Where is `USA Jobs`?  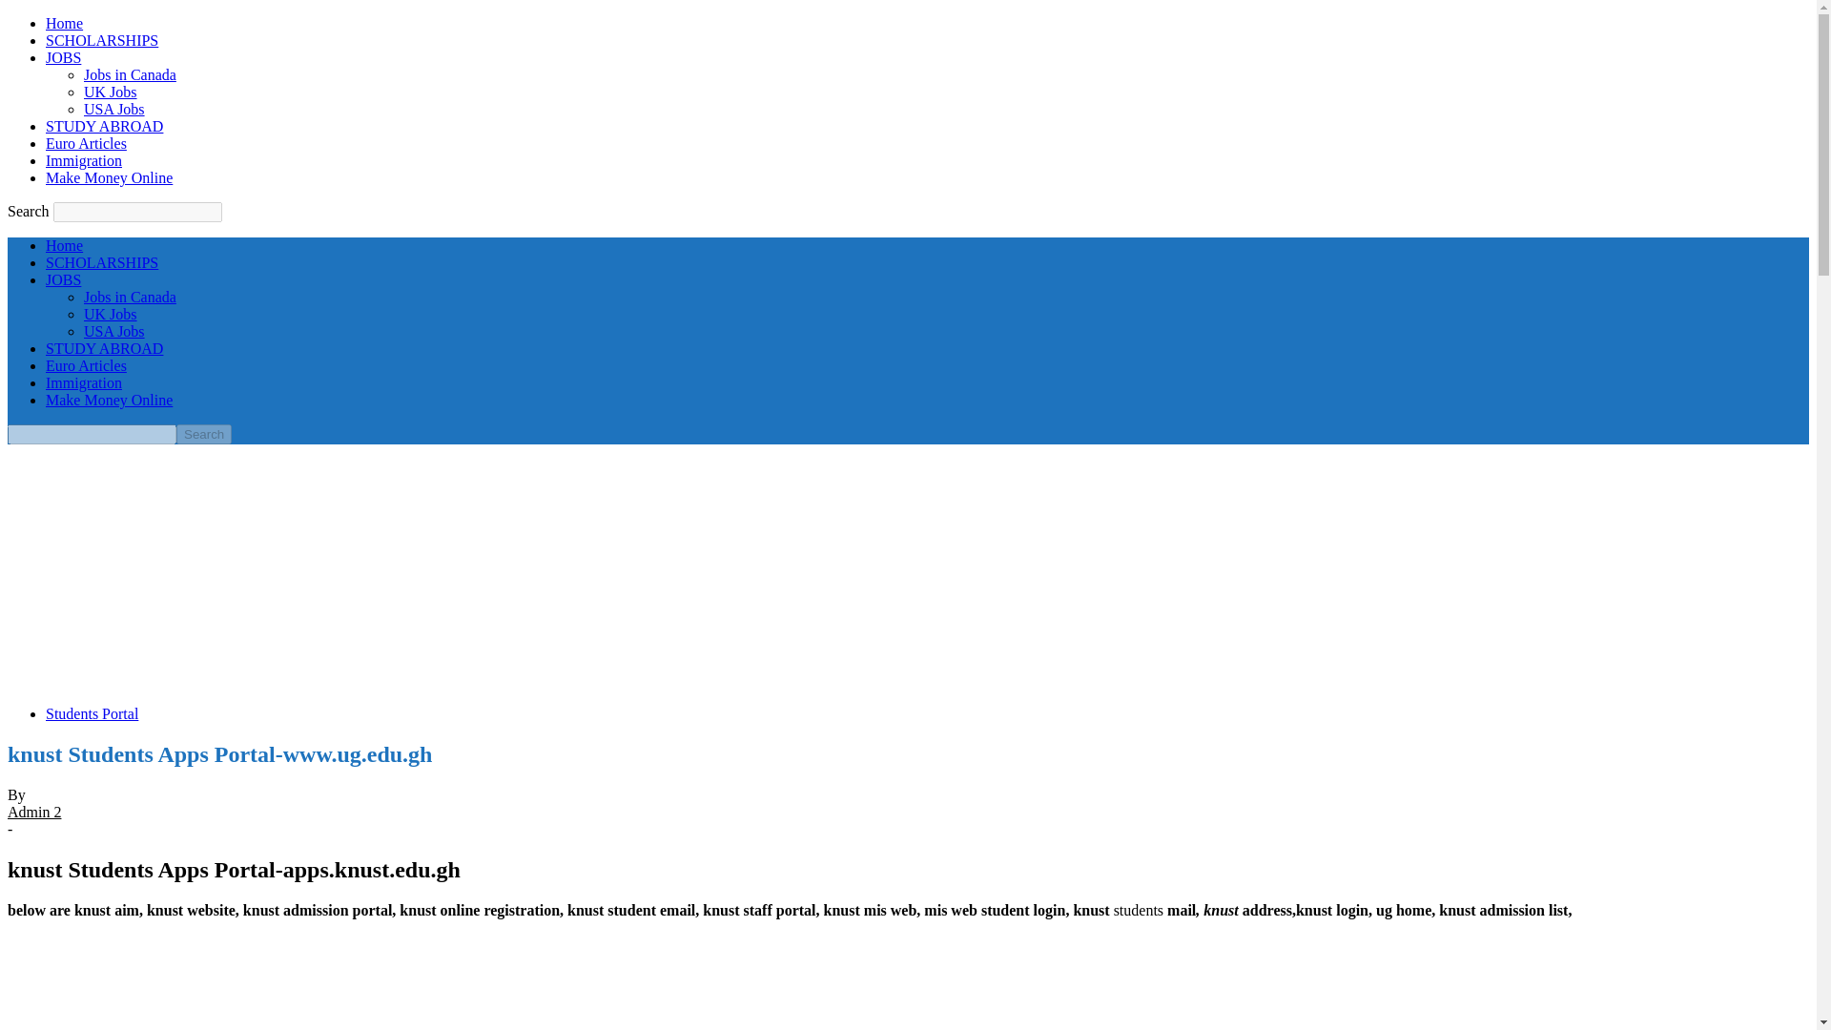
USA Jobs is located at coordinates (114, 109).